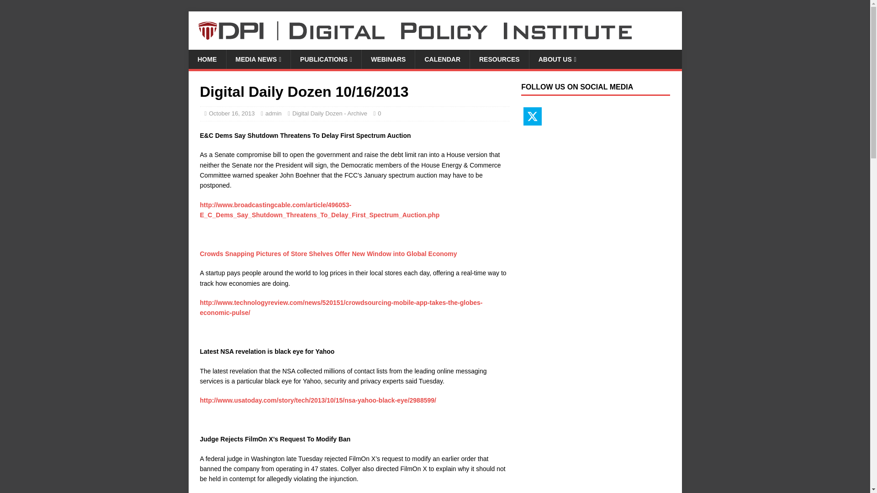 The height and width of the screenshot is (493, 877). I want to click on ABOUT US, so click(557, 59).